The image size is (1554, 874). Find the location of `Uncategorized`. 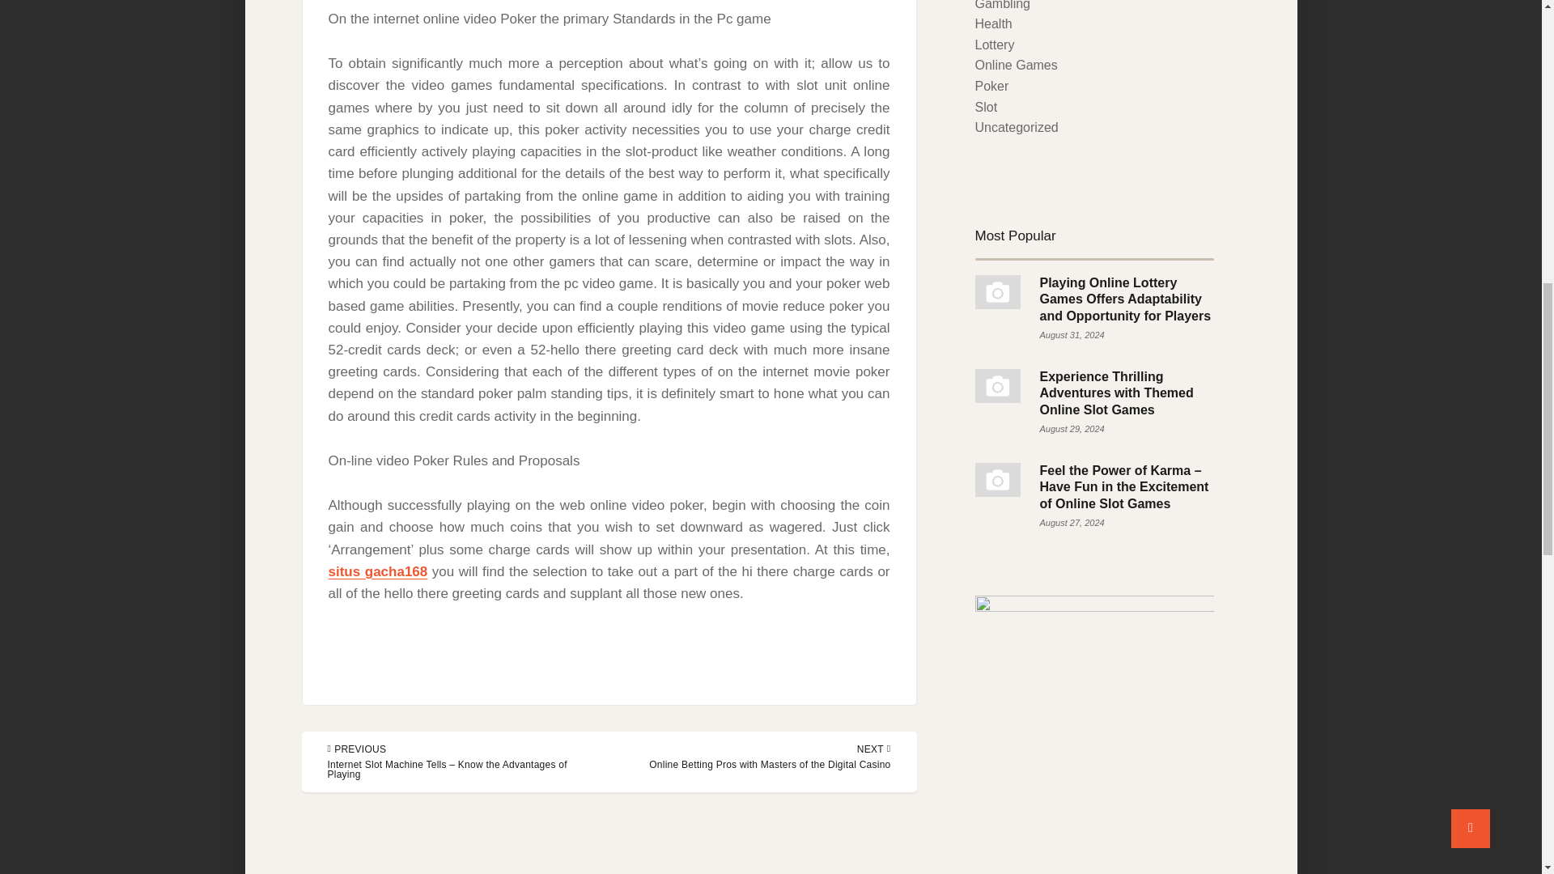

Uncategorized is located at coordinates (1016, 128).